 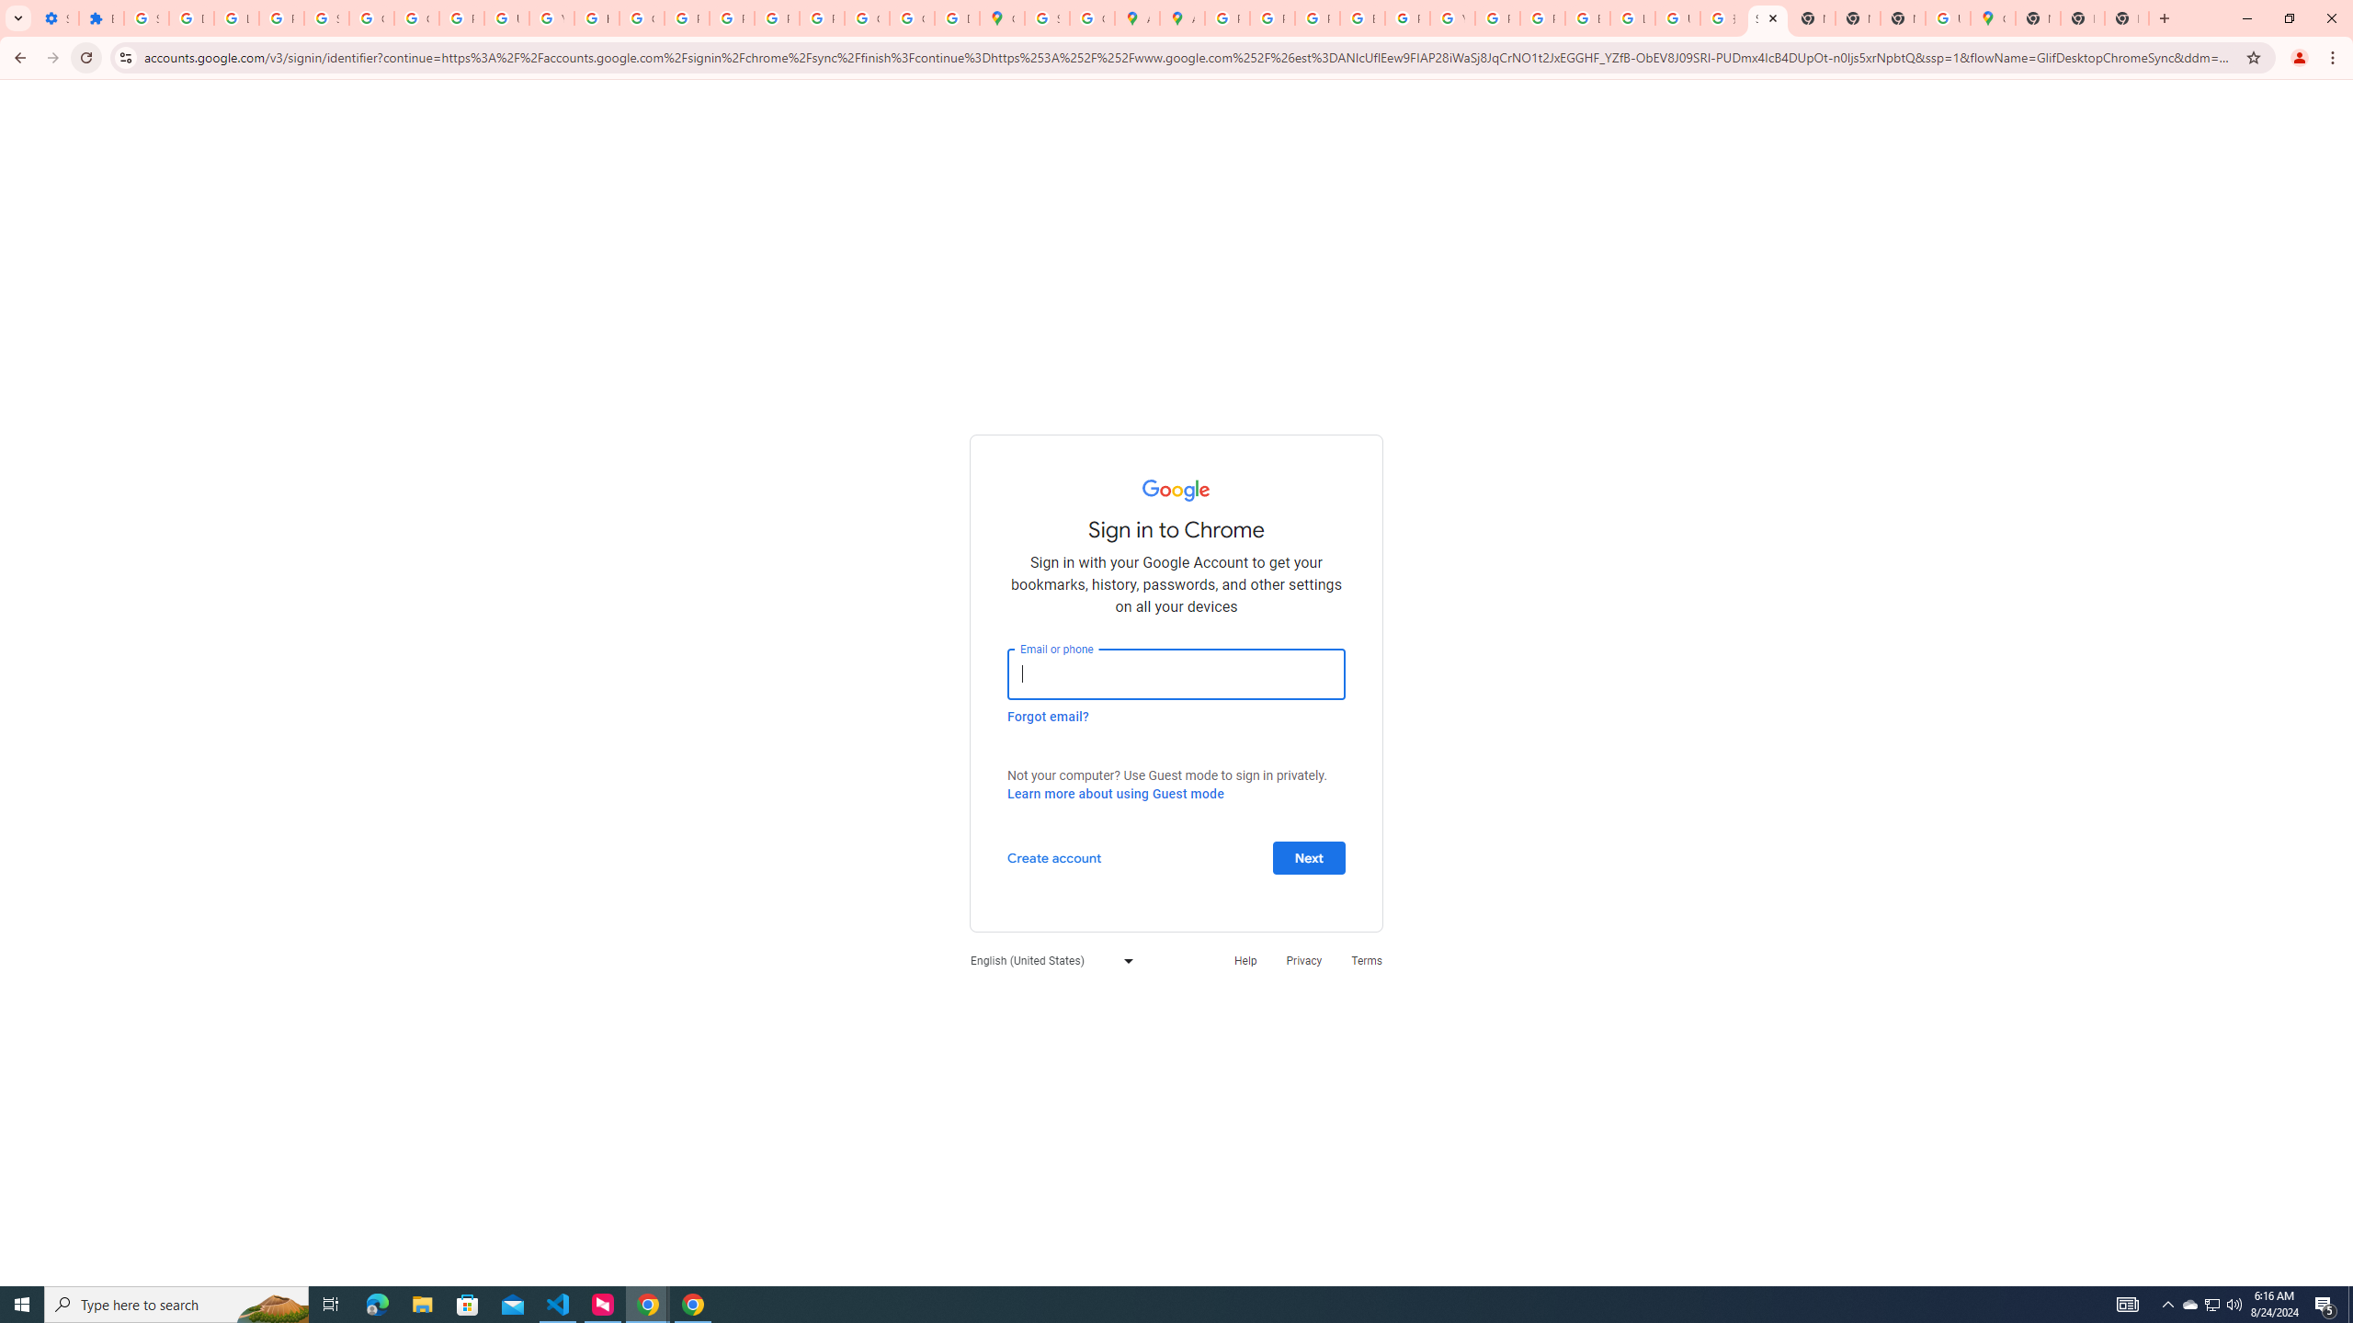 I want to click on Delete photos & videos - Computer - Google Photos Help, so click(x=191, y=18).